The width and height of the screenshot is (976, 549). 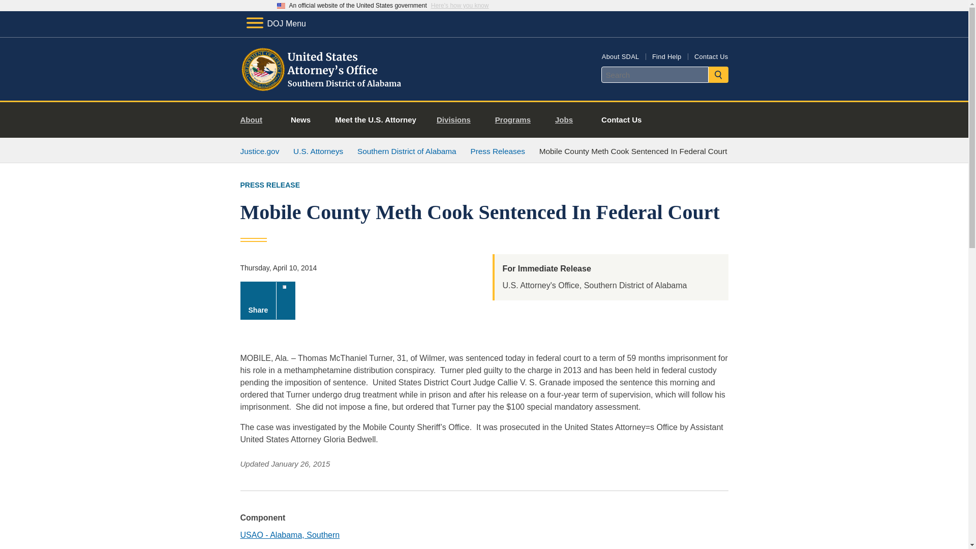 What do you see at coordinates (300, 120) in the screenshot?
I see `News` at bounding box center [300, 120].